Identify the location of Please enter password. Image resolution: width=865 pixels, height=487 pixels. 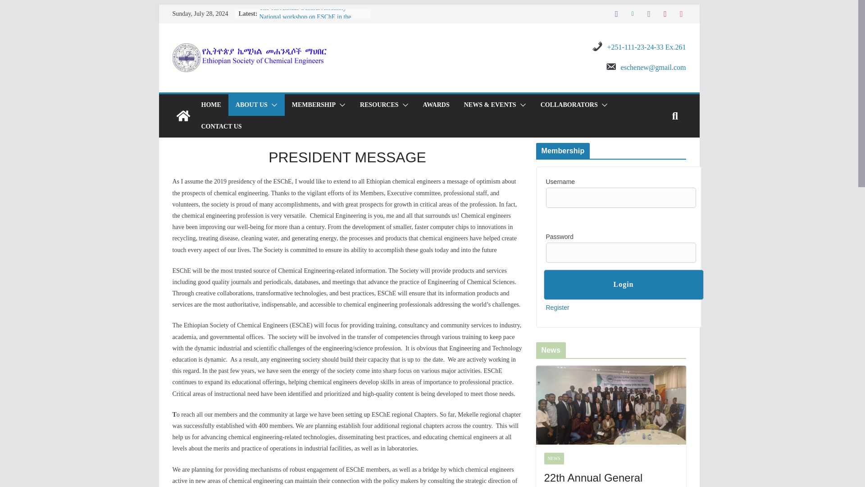
(621, 253).